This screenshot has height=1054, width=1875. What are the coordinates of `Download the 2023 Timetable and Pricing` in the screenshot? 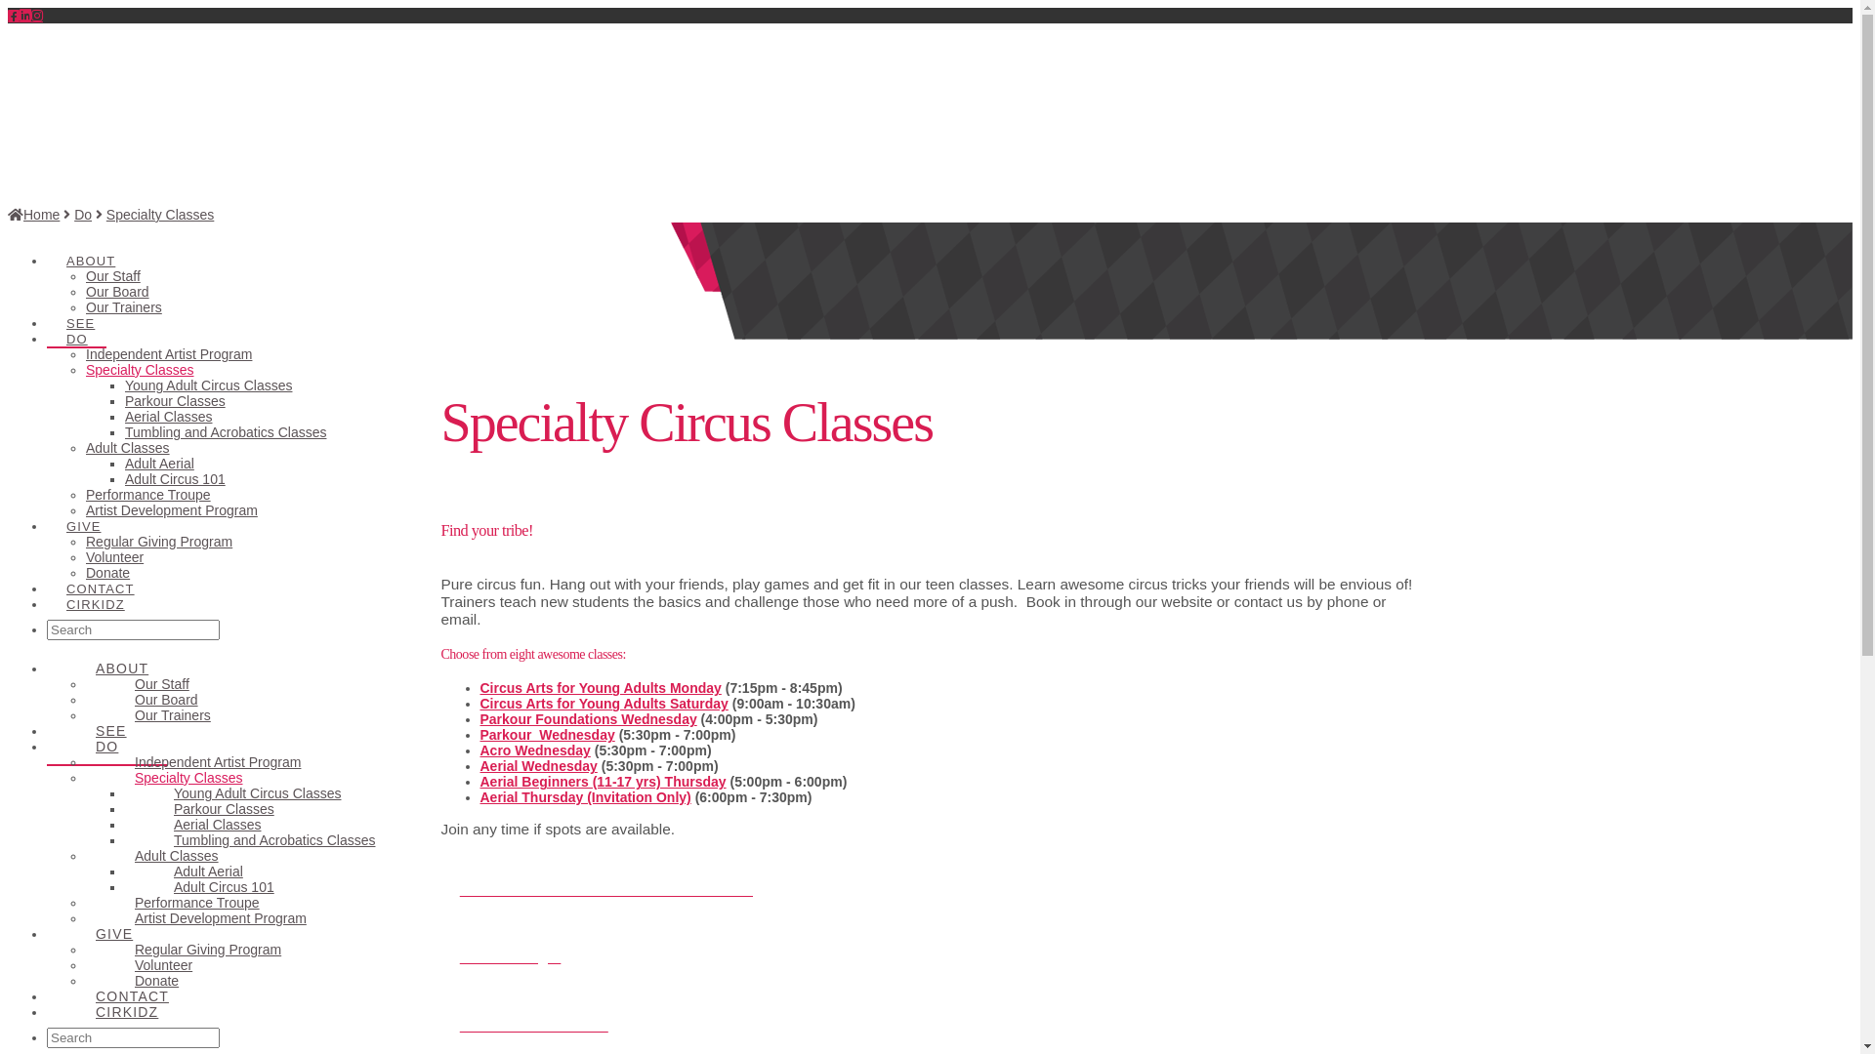 It's located at (931, 909).